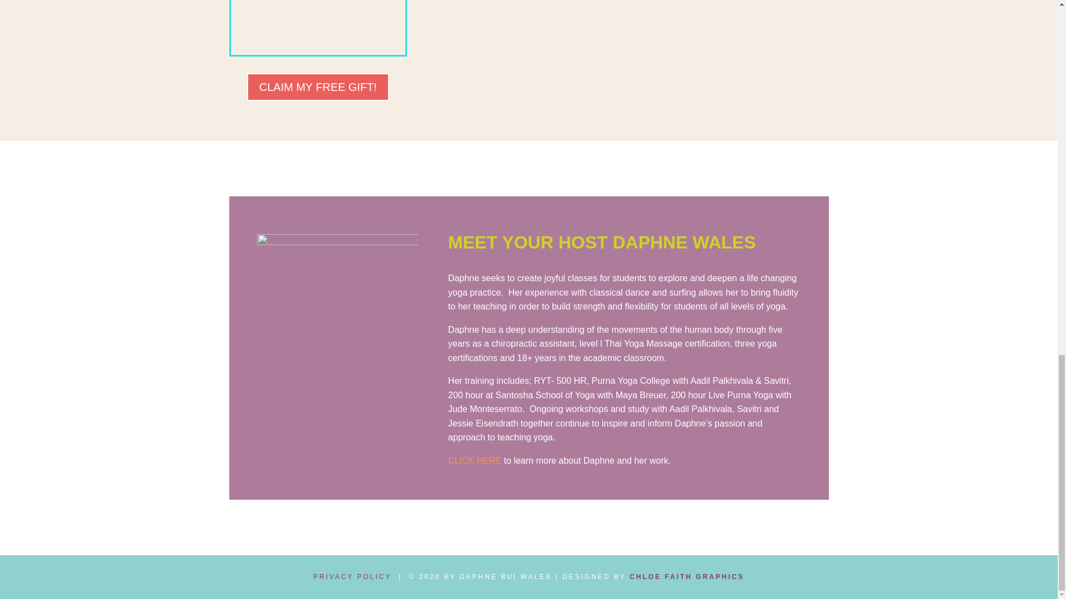  I want to click on CLICK HERE, so click(474, 460).